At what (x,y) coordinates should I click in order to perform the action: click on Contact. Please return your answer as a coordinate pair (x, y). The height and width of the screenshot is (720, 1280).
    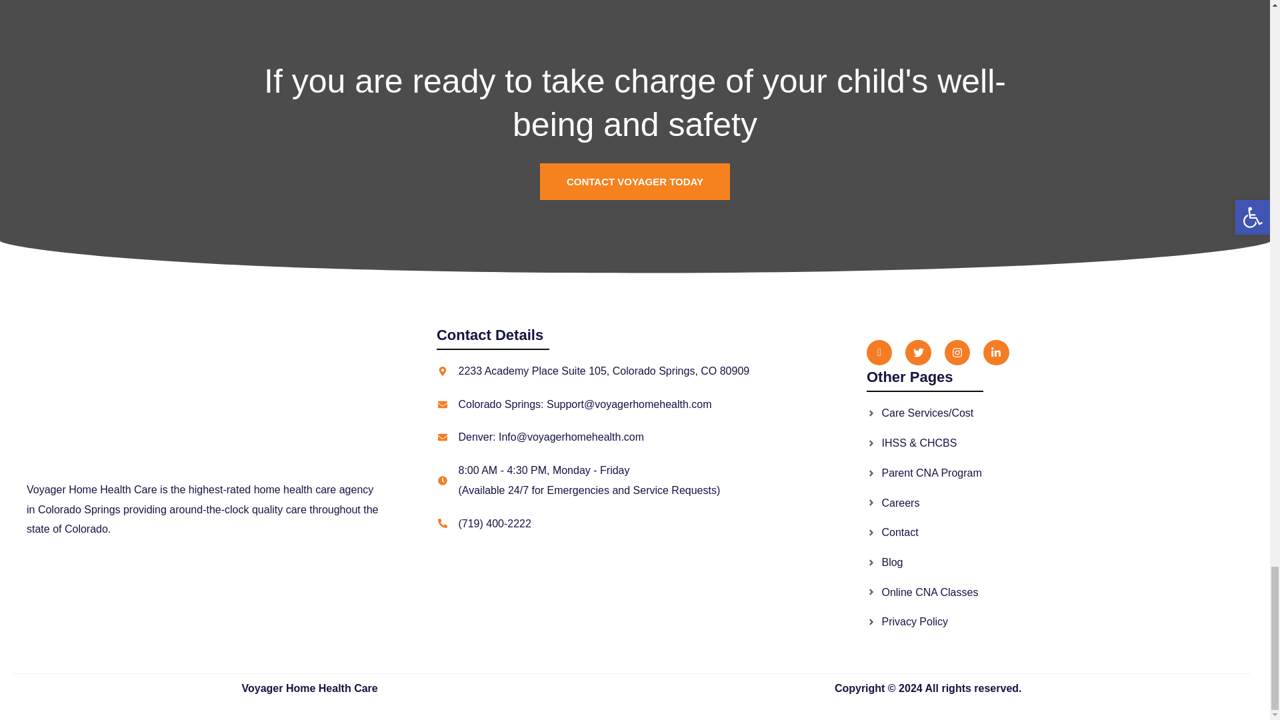
    Looking at the image, I should click on (1061, 533).